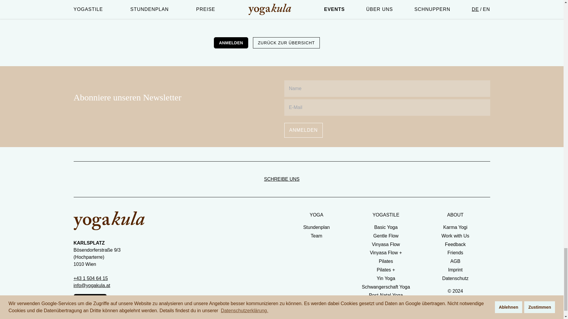  I want to click on Stundenplan, so click(317, 227).